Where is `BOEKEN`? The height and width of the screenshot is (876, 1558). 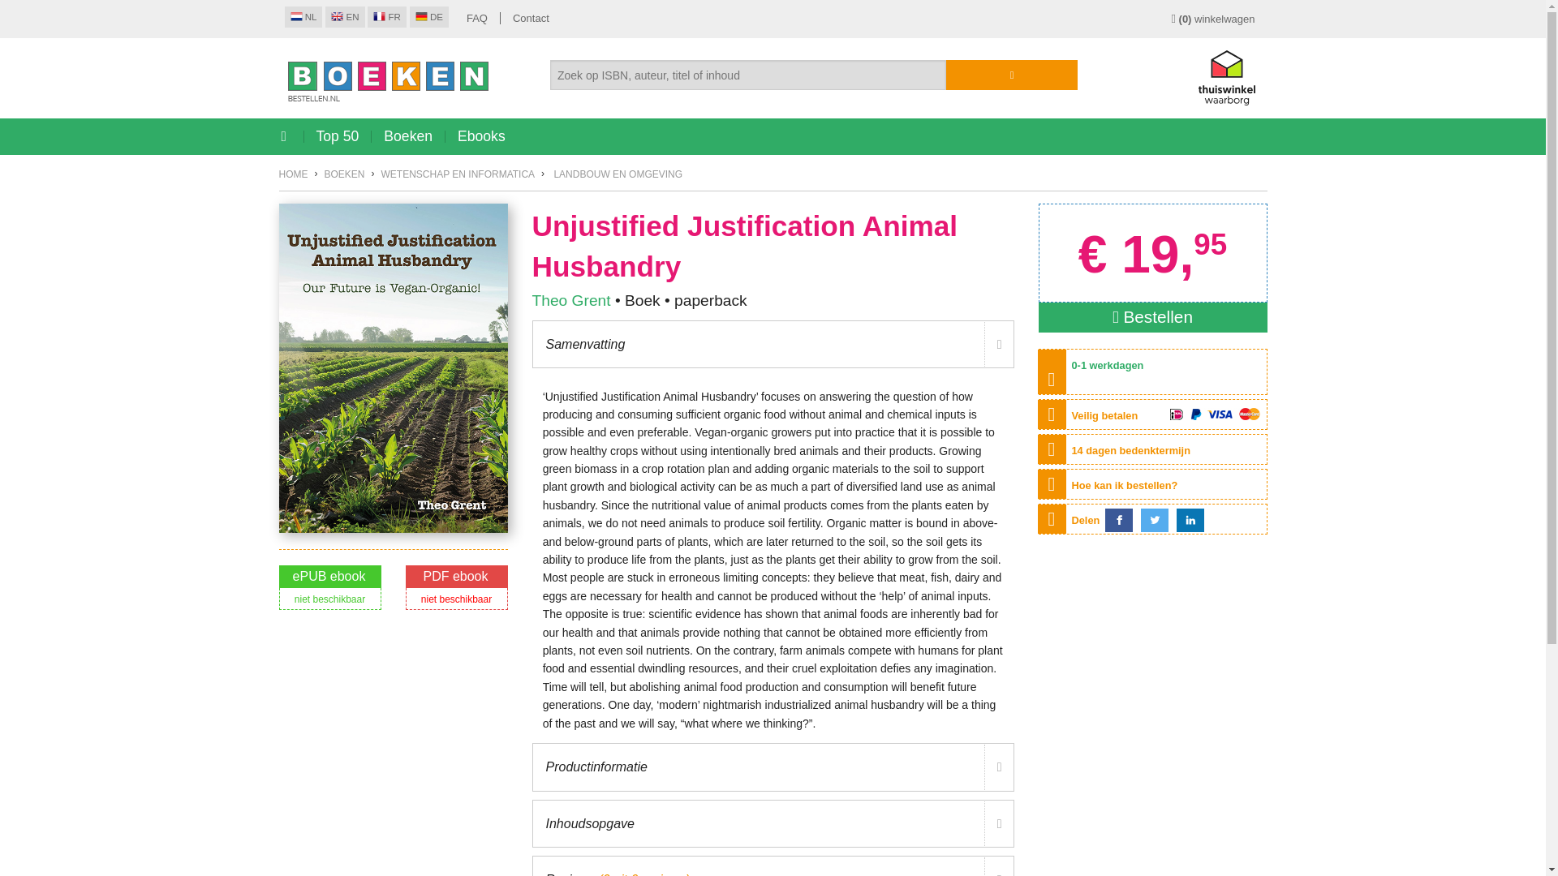 BOEKEN is located at coordinates (344, 174).